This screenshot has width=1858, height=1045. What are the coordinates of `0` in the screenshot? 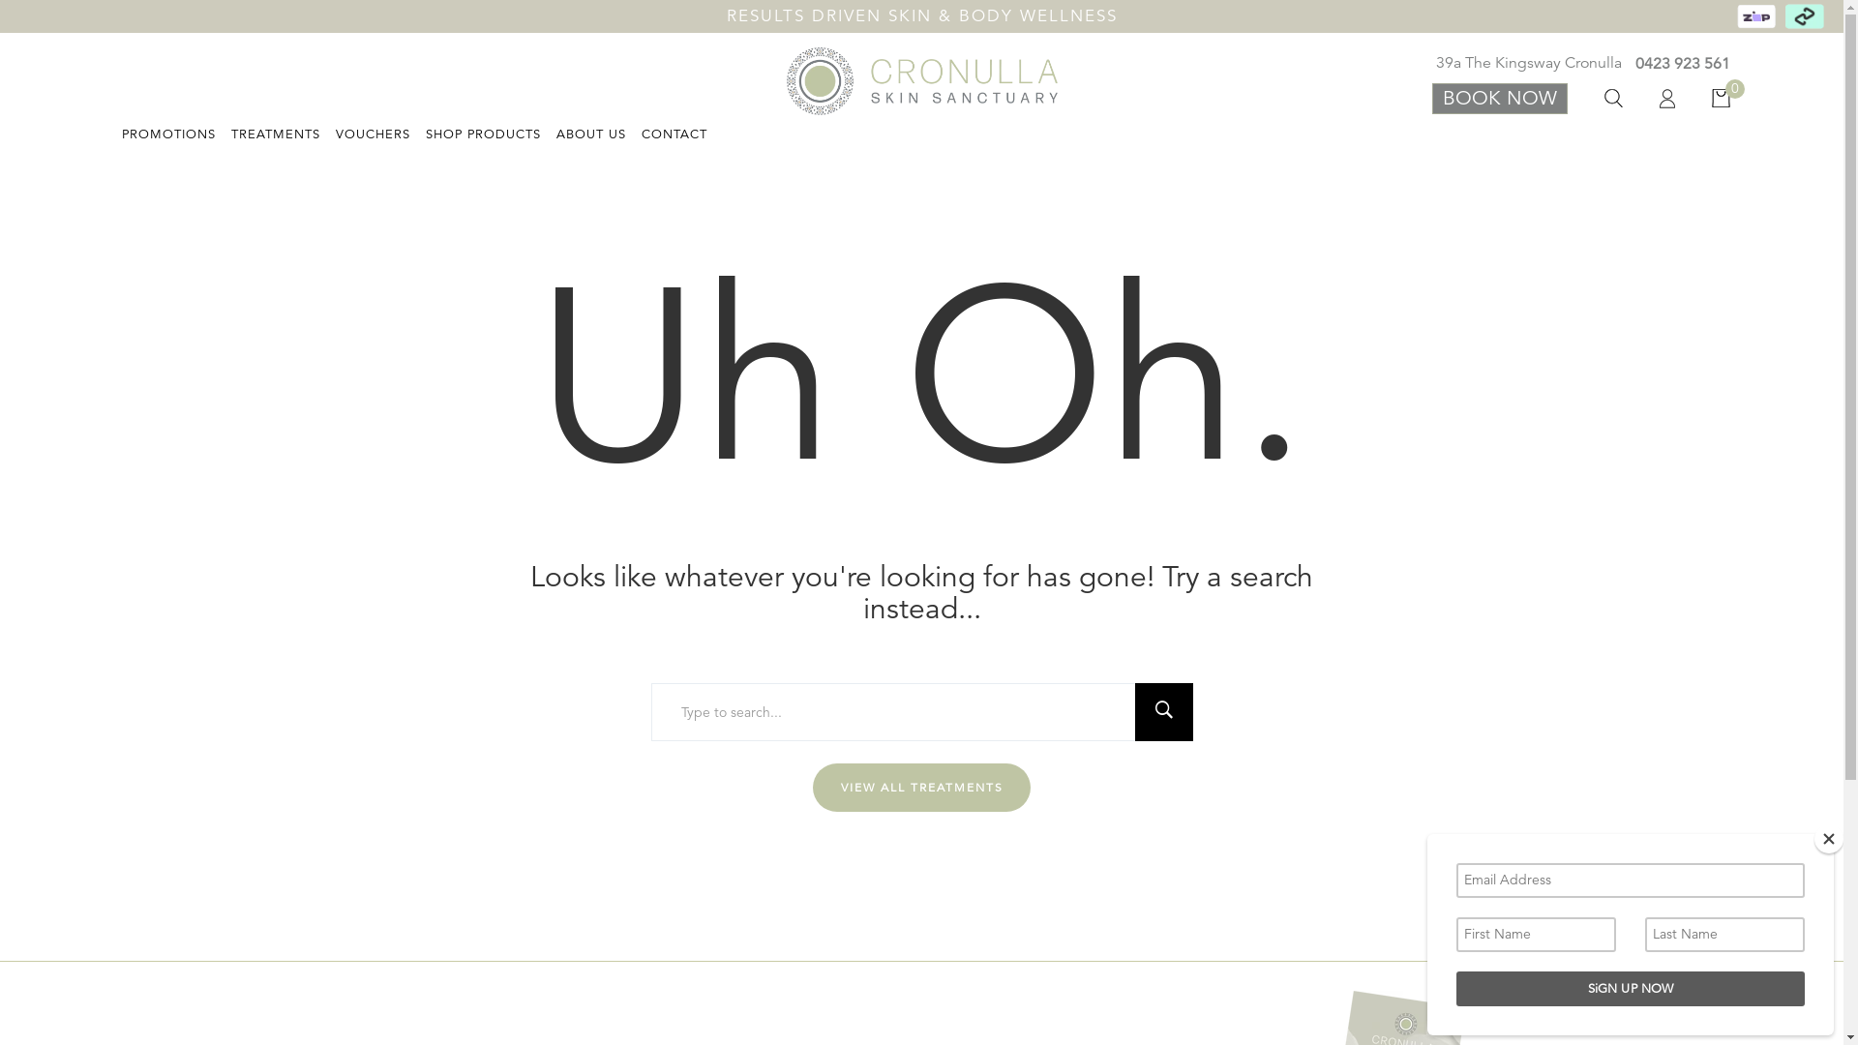 It's located at (1703, 99).